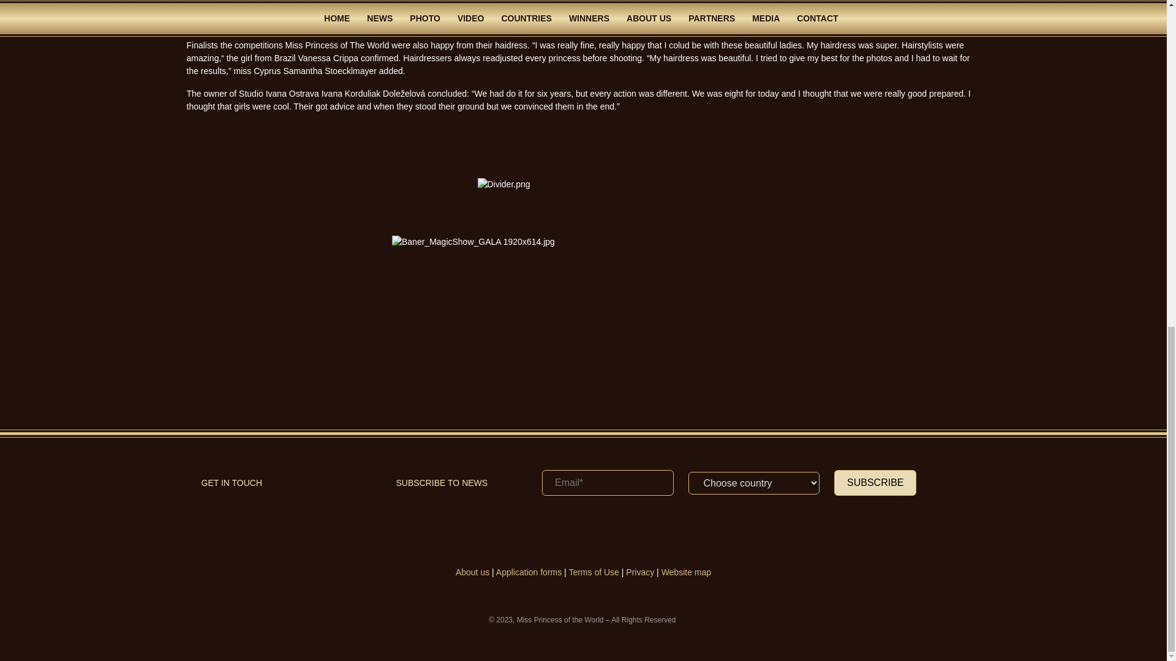 This screenshot has height=661, width=1176. Describe the element at coordinates (529, 572) in the screenshot. I see `Application forms` at that location.